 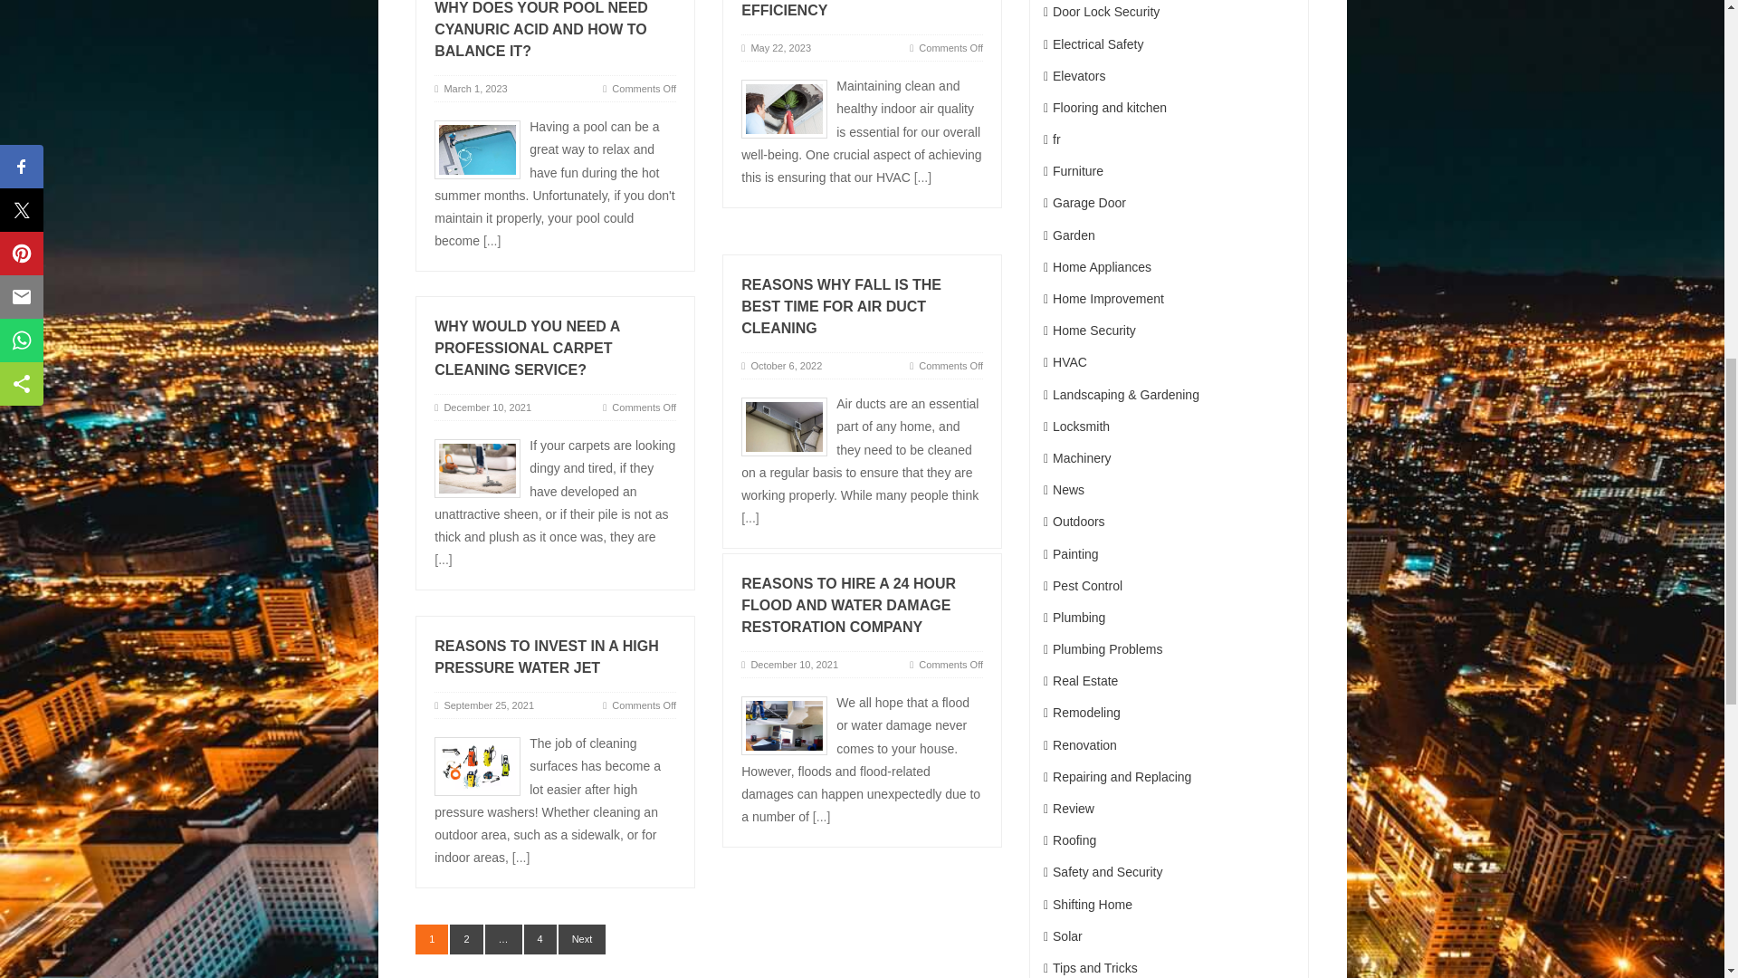 I want to click on Duct Cleaning, so click(x=784, y=109).